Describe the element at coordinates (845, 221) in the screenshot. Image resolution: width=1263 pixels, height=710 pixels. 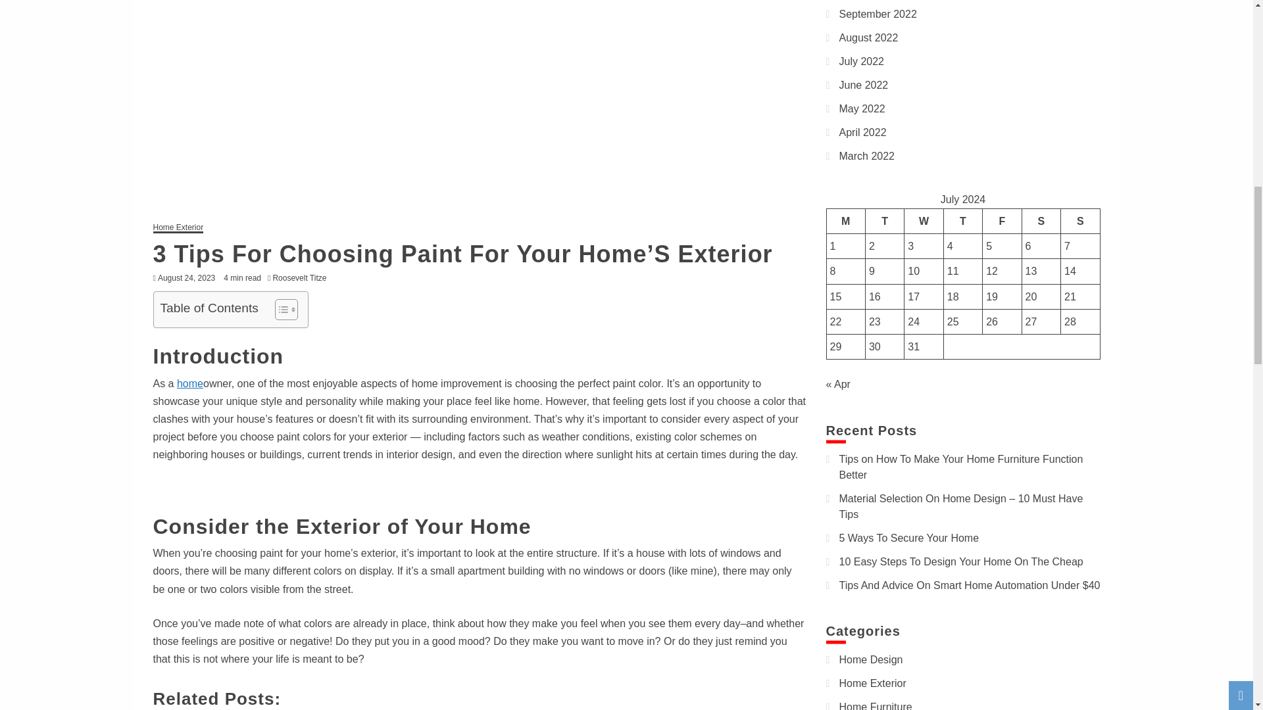
I see `Monday` at that location.